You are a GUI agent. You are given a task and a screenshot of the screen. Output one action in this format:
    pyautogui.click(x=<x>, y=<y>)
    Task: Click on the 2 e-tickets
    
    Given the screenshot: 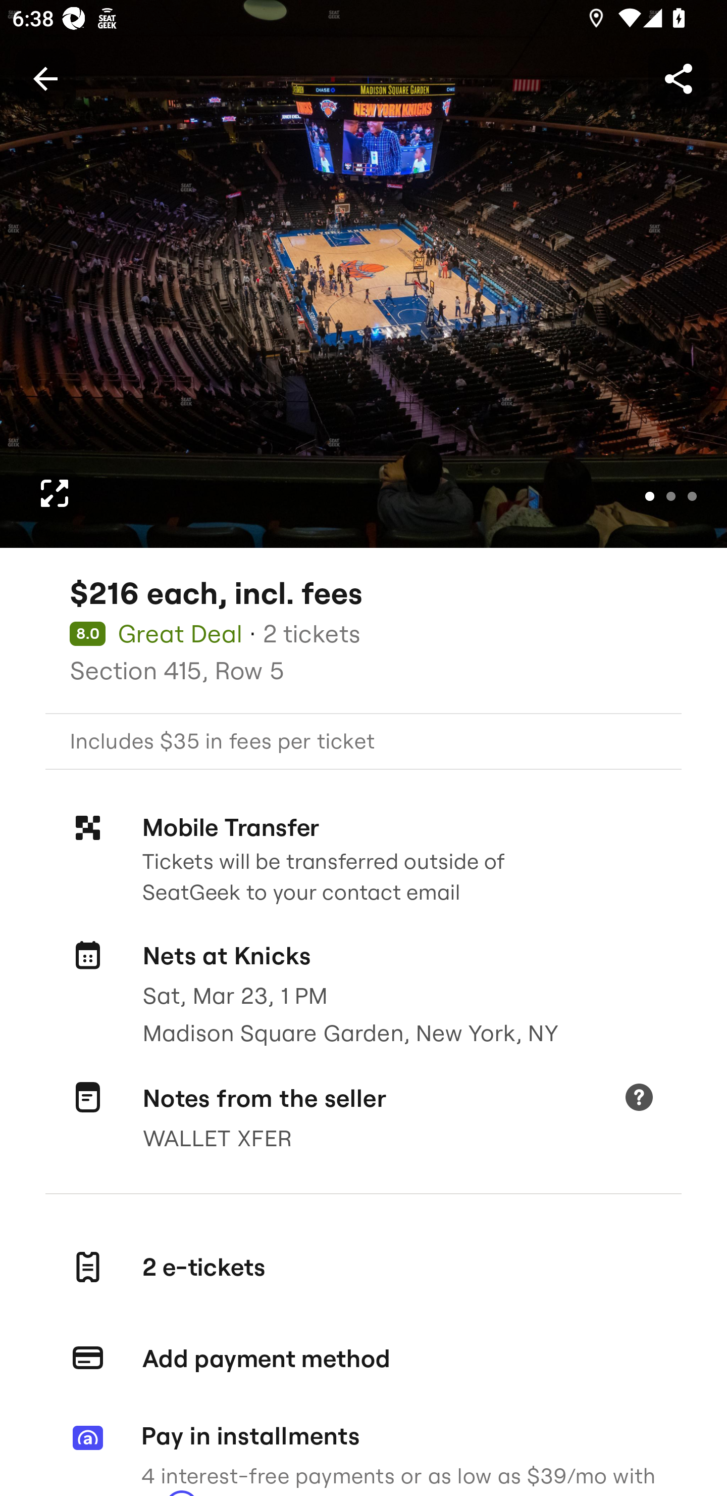 What is the action you would take?
    pyautogui.click(x=363, y=1268)
    